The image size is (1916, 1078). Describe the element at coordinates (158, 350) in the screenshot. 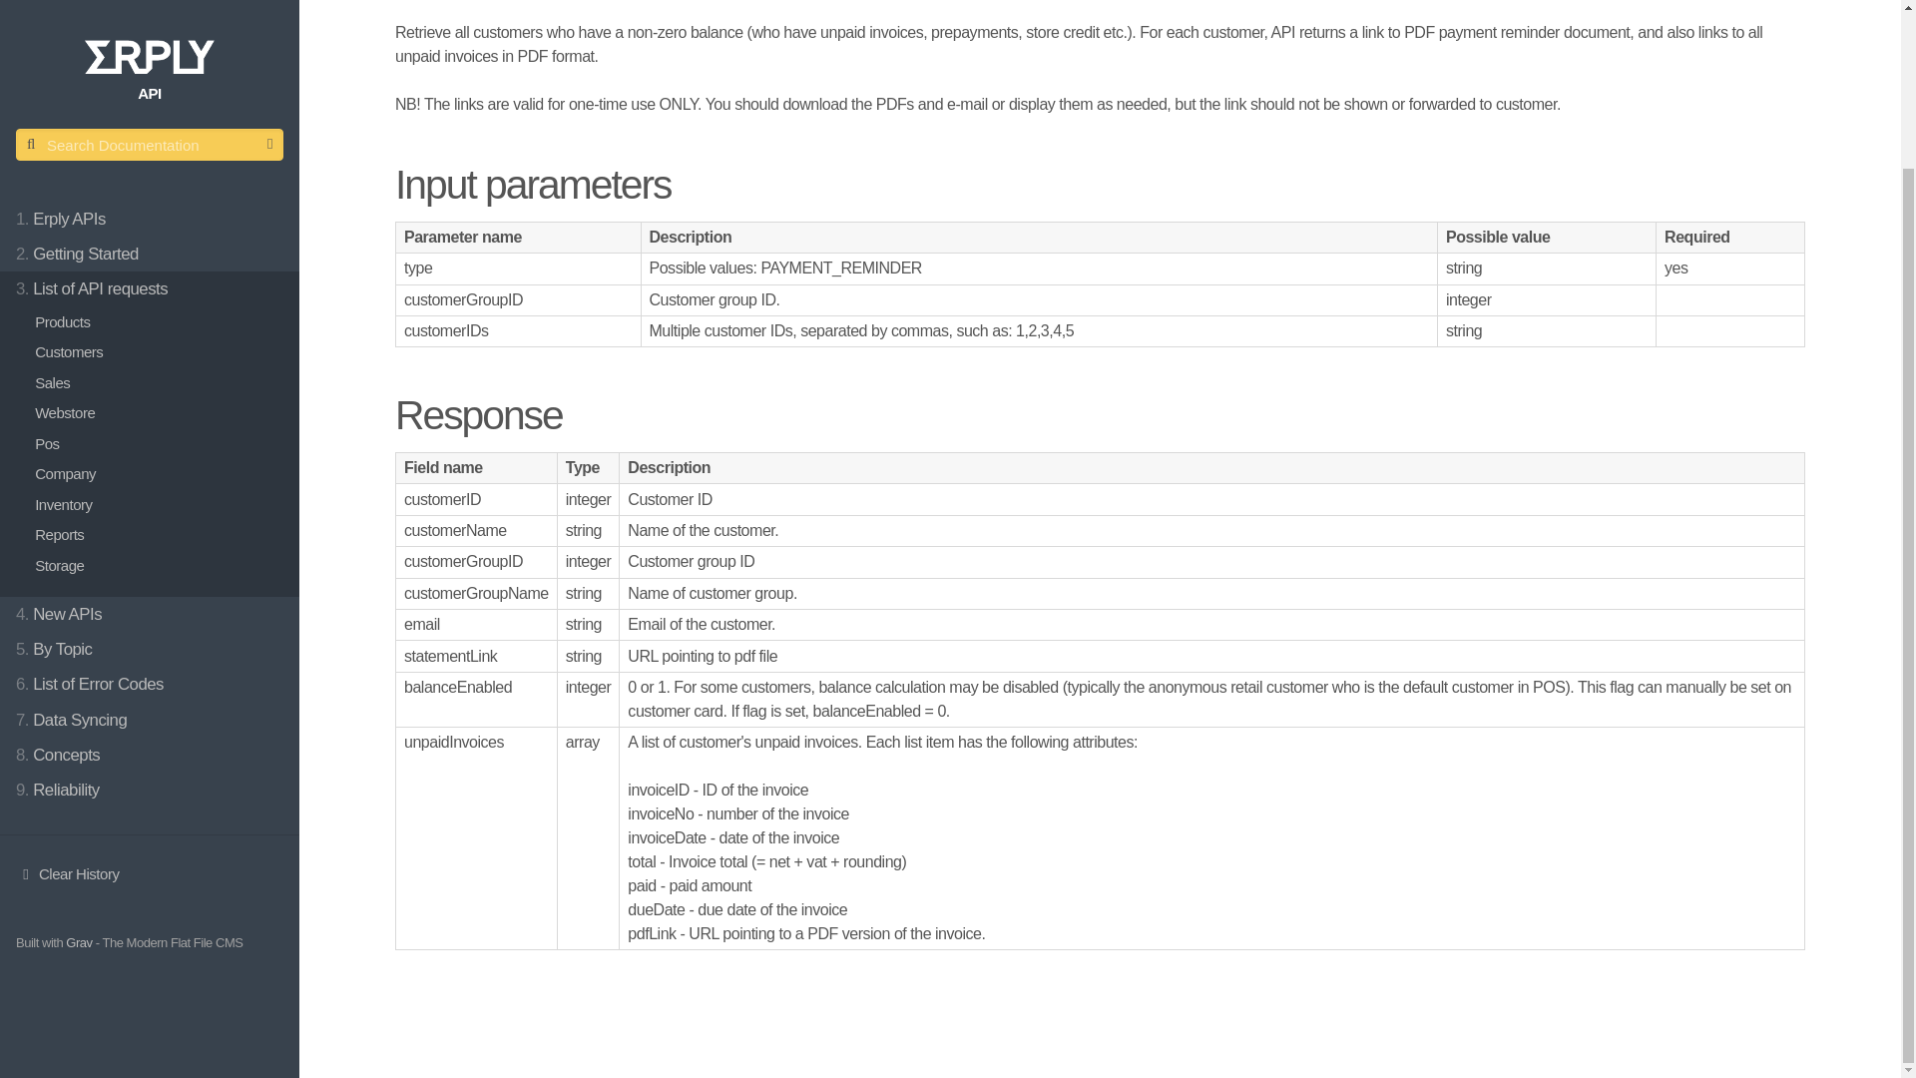

I see `Reports` at that location.